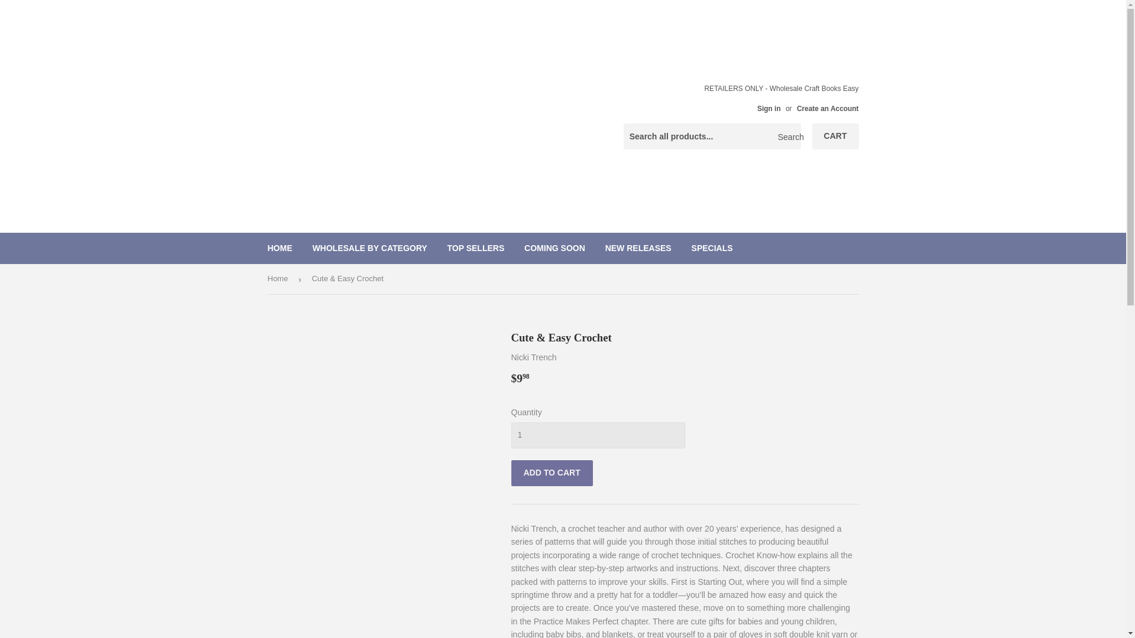  What do you see at coordinates (836, 136) in the screenshot?
I see `CART` at bounding box center [836, 136].